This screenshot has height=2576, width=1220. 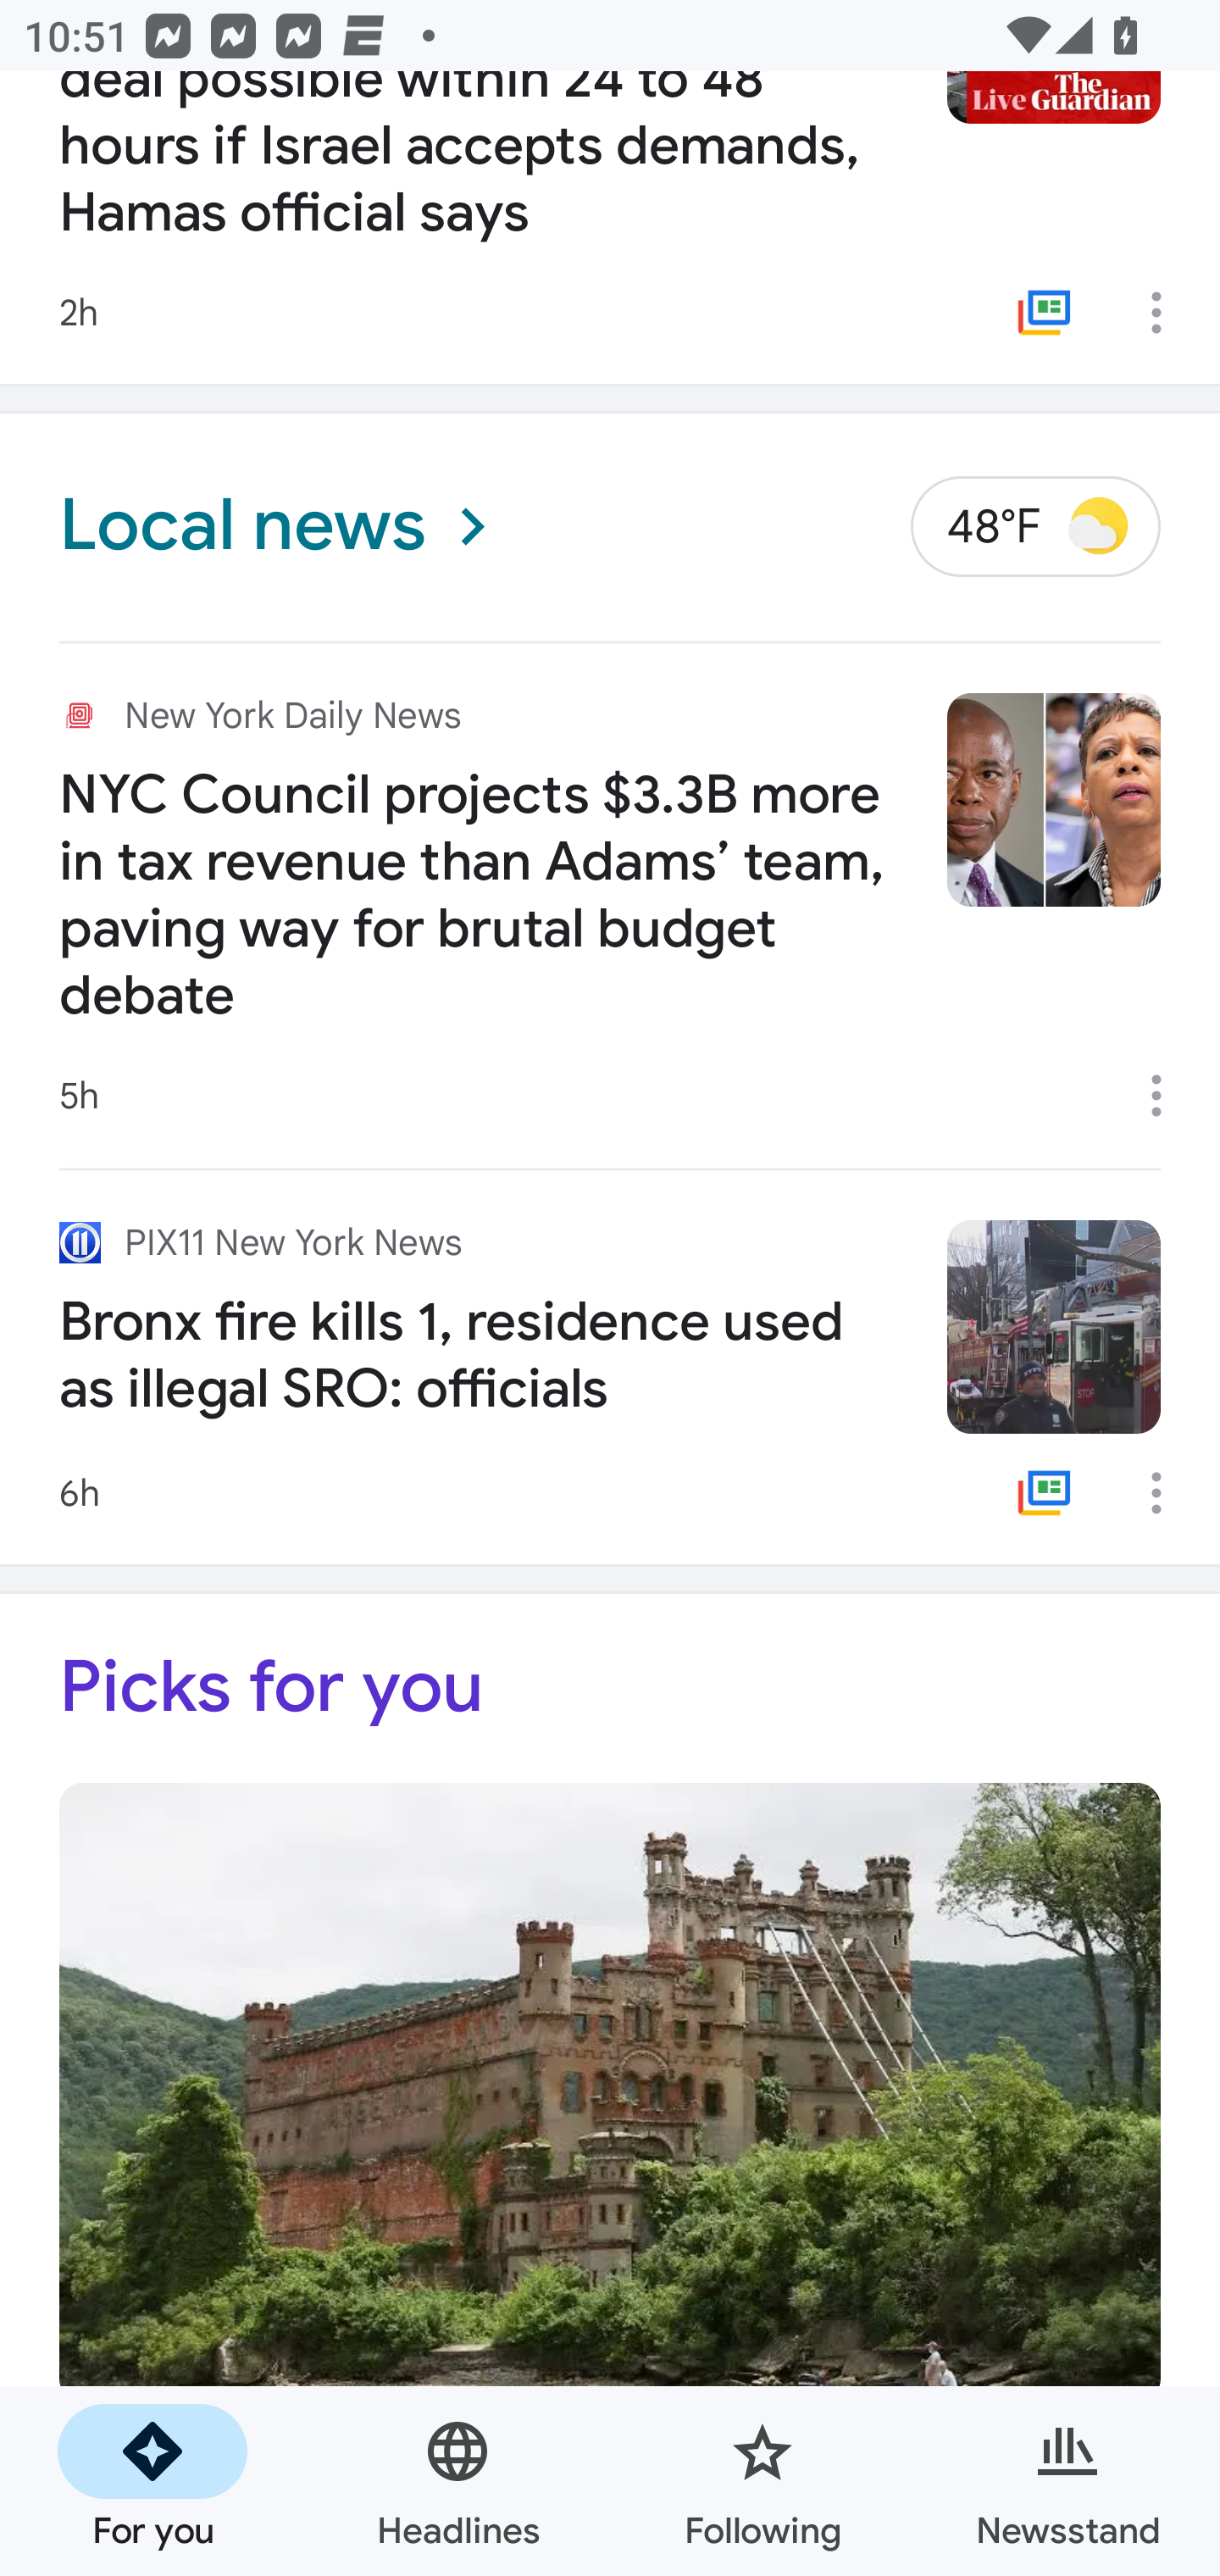 What do you see at coordinates (1167, 1096) in the screenshot?
I see `More options` at bounding box center [1167, 1096].